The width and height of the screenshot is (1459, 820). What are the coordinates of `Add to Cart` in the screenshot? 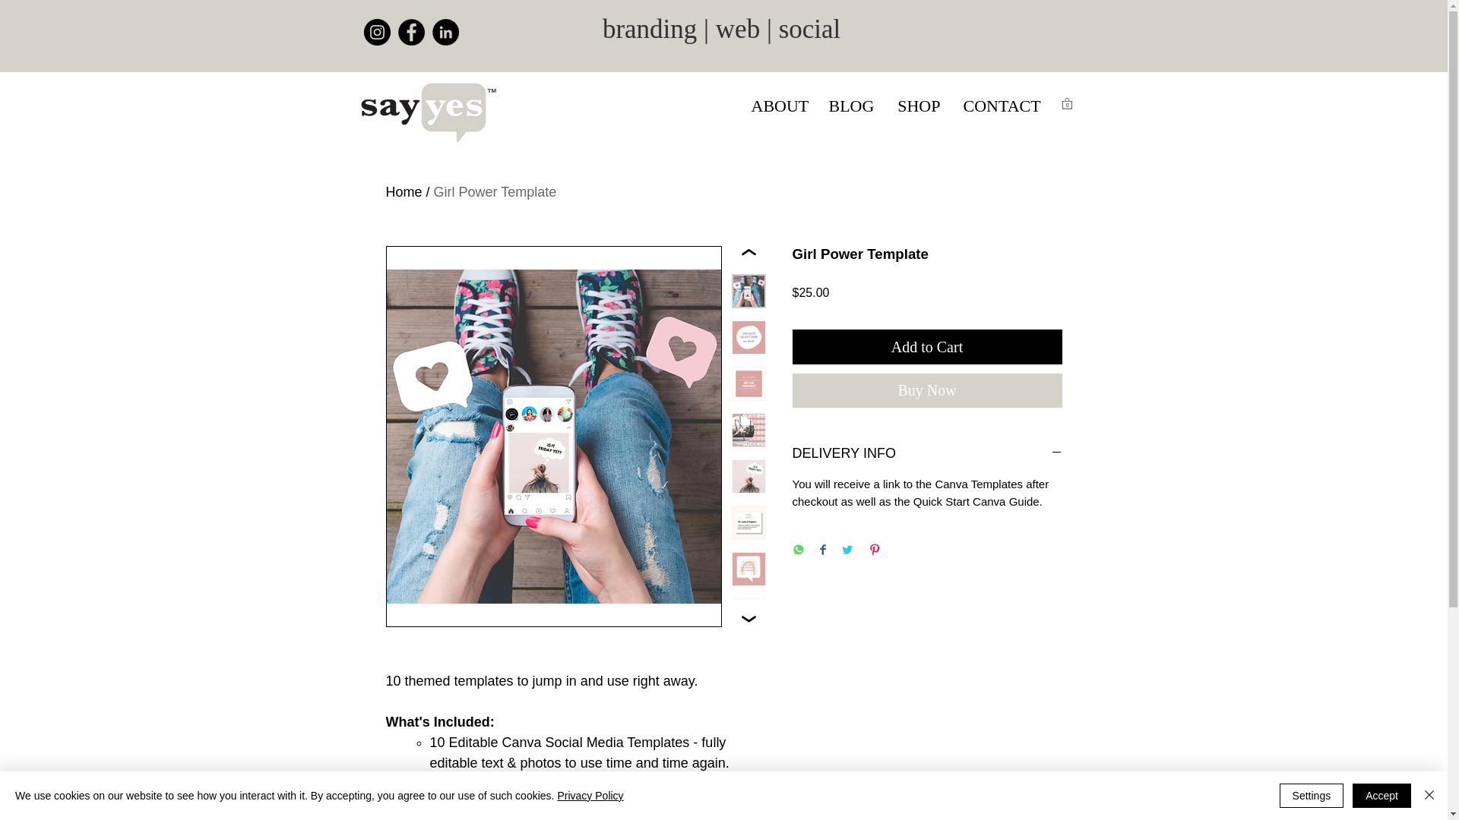 It's located at (927, 346).